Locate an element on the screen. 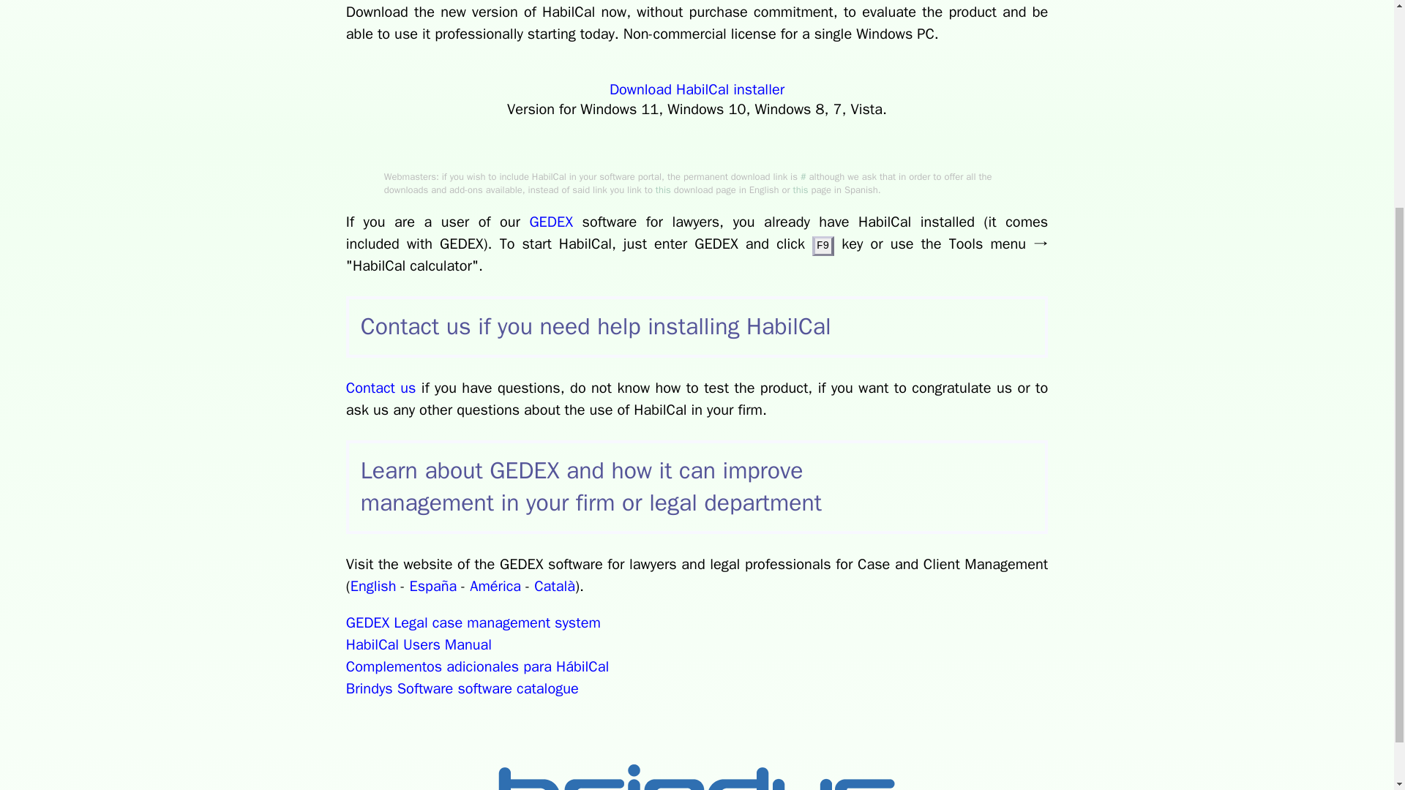 The image size is (1405, 790). GEDEX is located at coordinates (551, 222).